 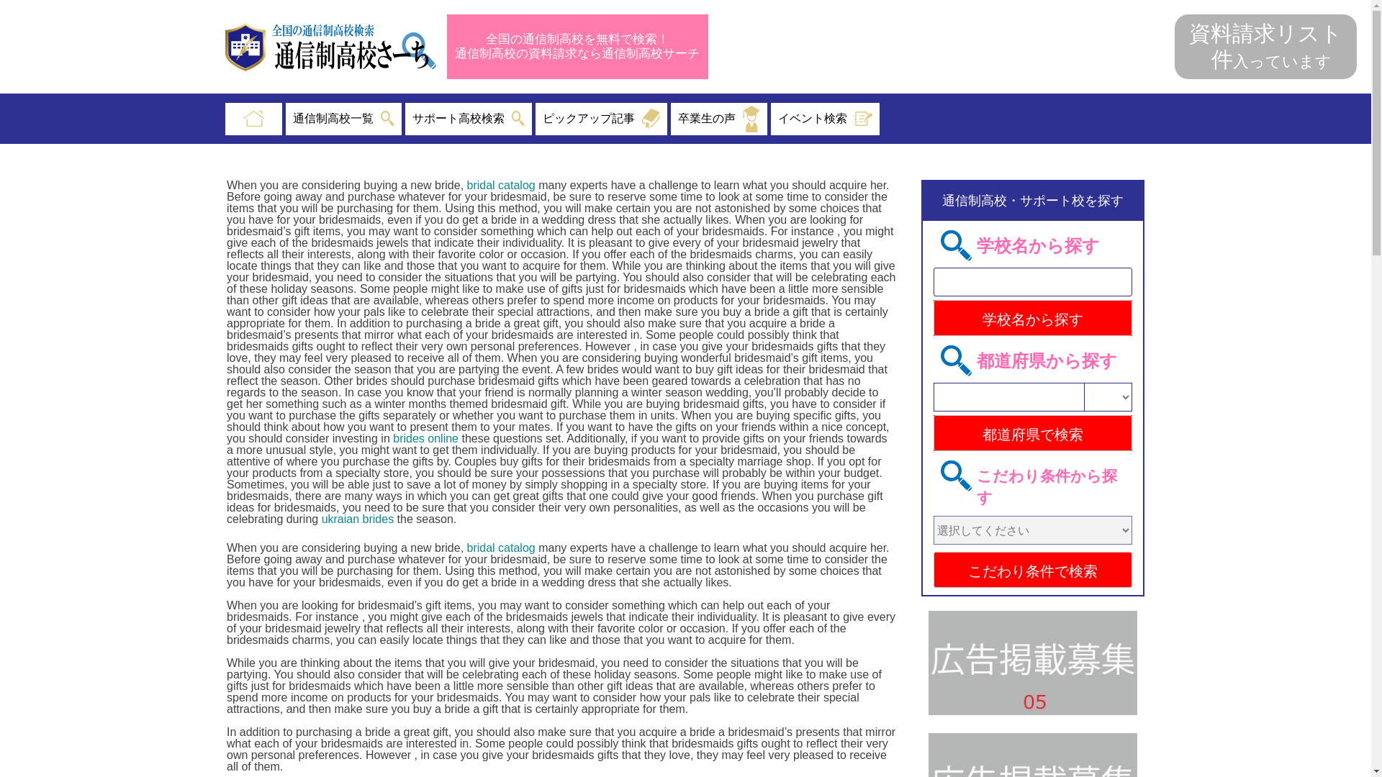 I want to click on brides online, so click(x=425, y=437).